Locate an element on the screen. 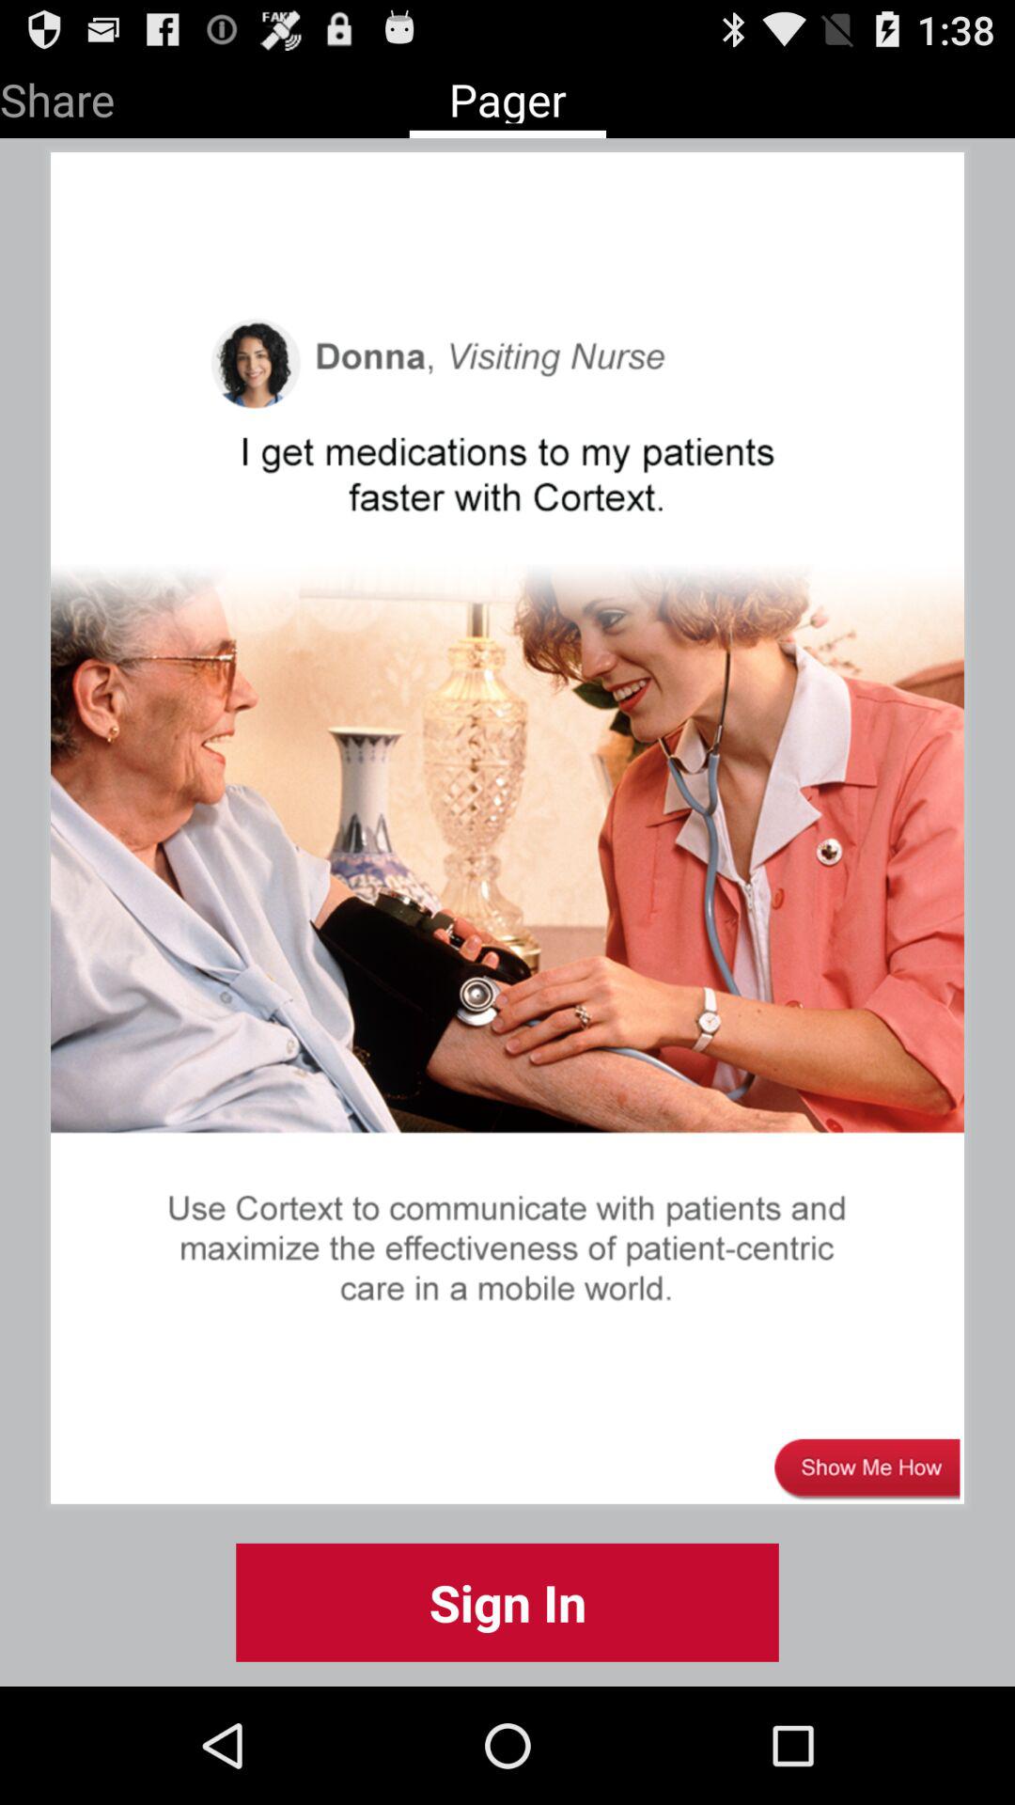  tap the icon to the left of pager icon is located at coordinates (57, 96).